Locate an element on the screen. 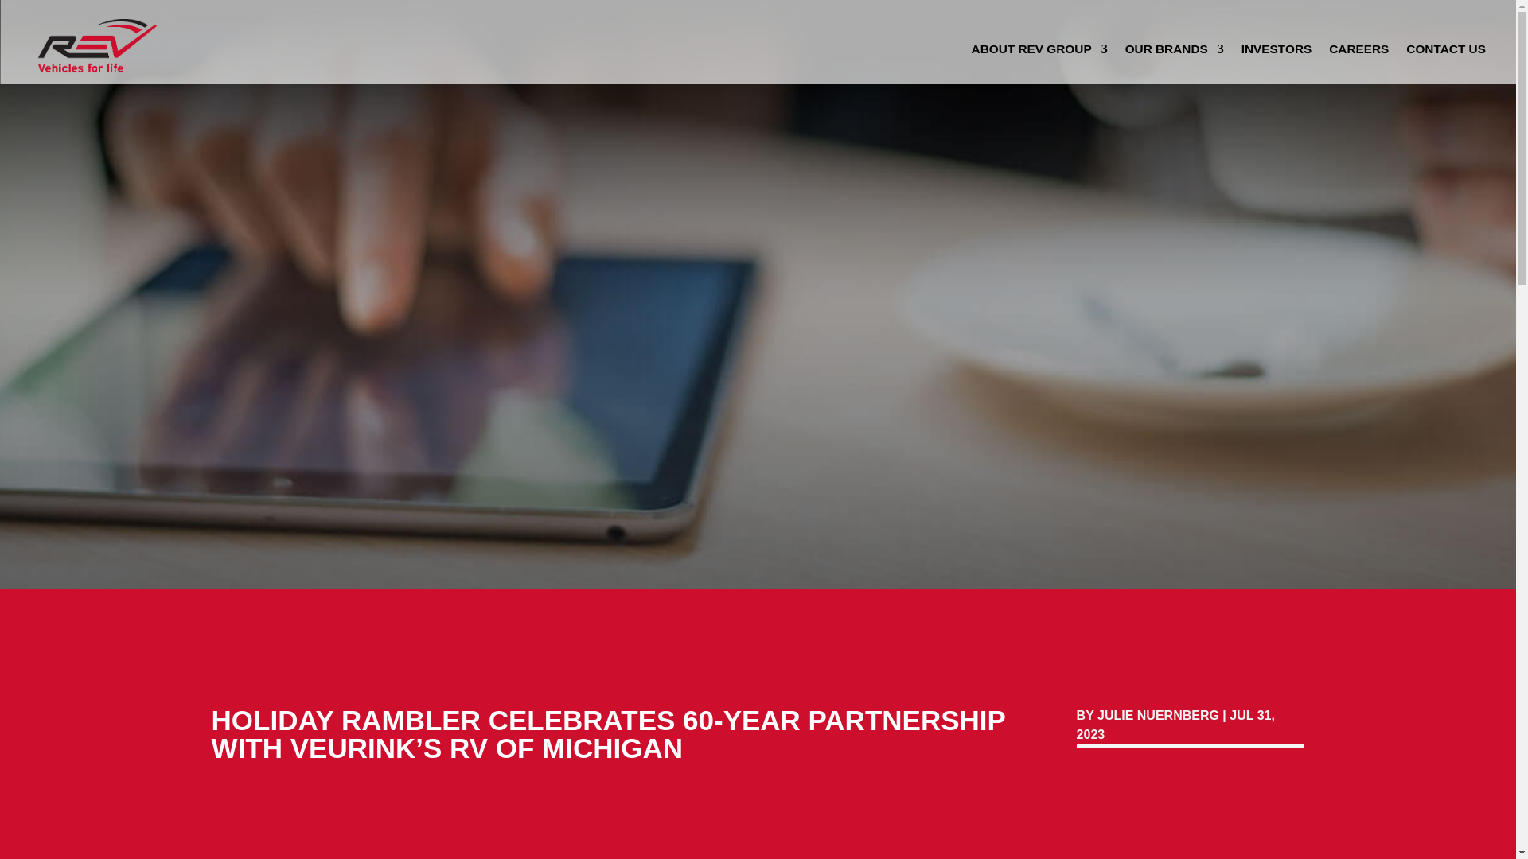  REV-logo is located at coordinates (95, 41).